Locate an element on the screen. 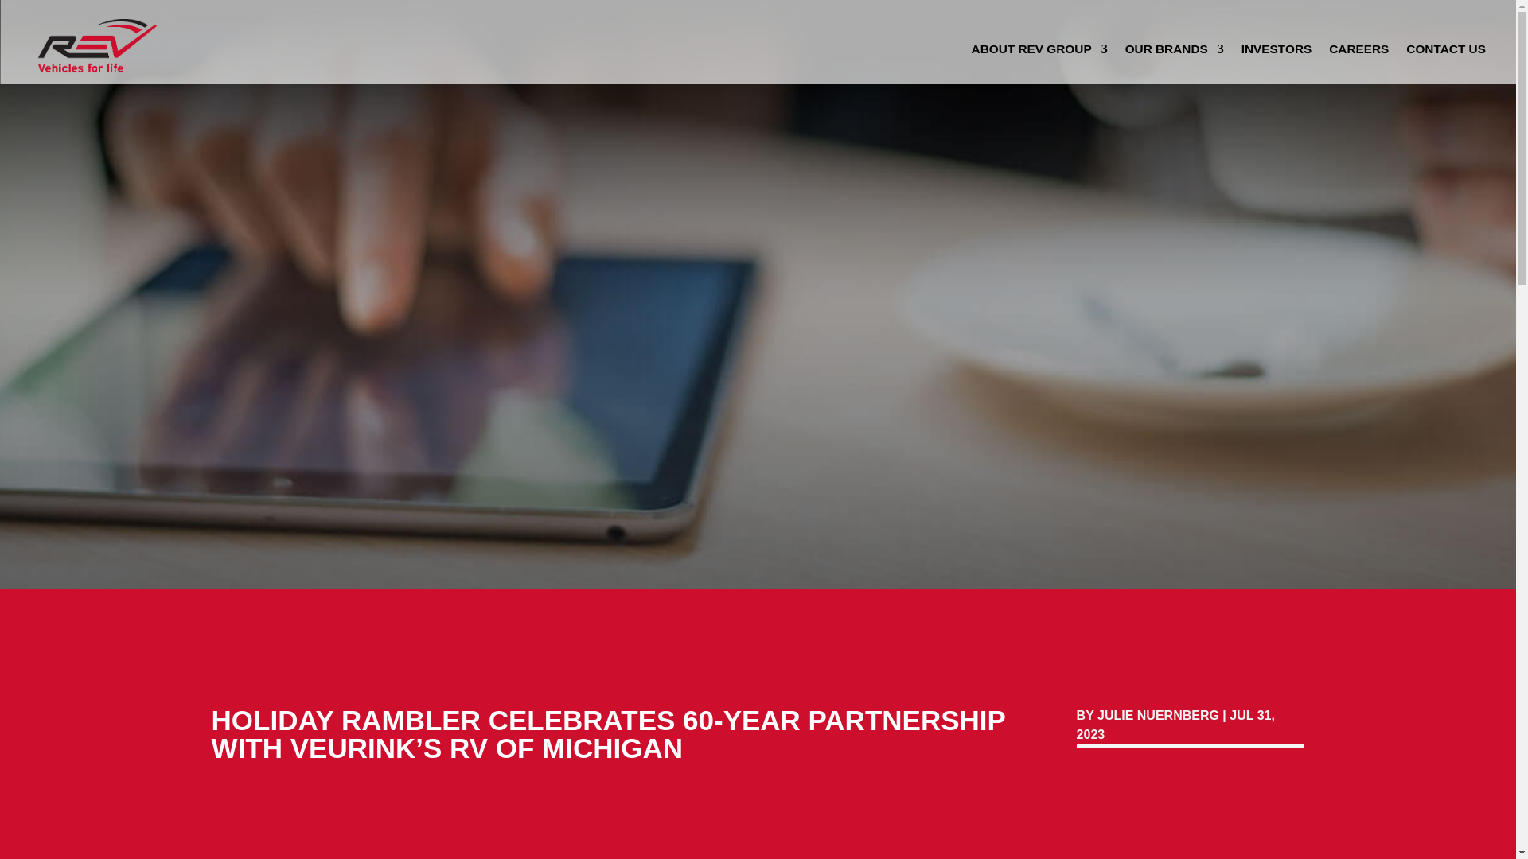  REV-logo is located at coordinates (95, 41).